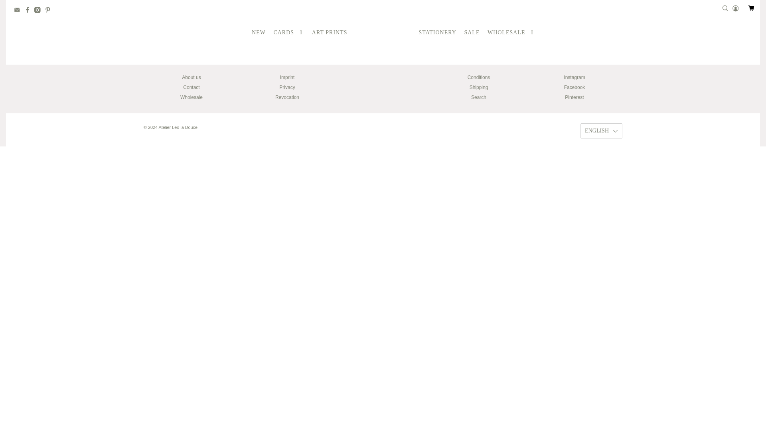 This screenshot has height=431, width=766. I want to click on Atelier Leo la Douce, so click(401, 89).